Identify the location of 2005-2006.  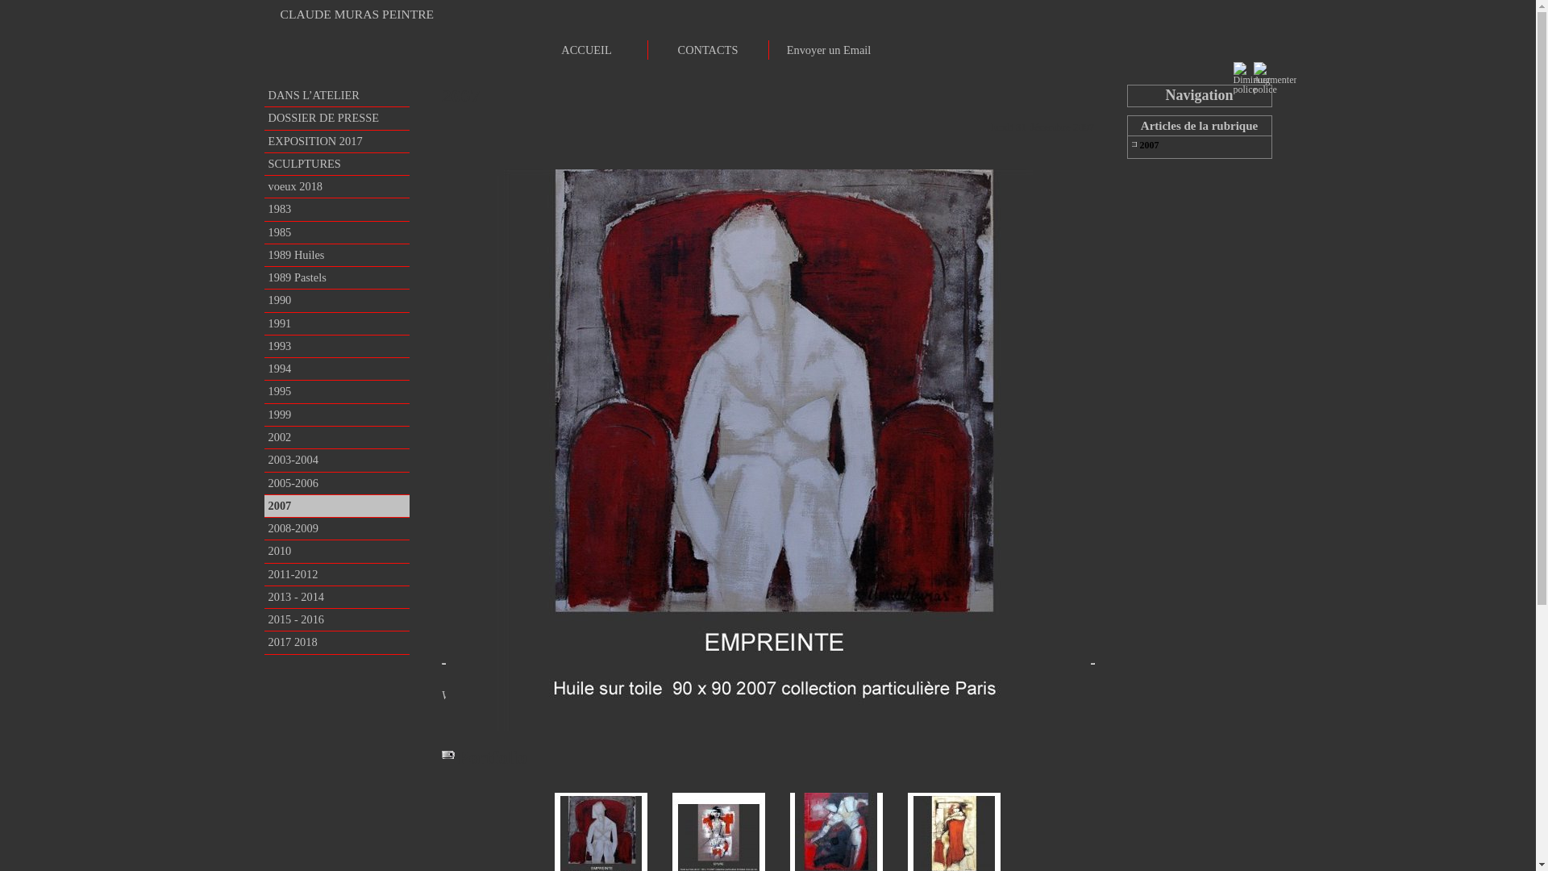
(337, 483).